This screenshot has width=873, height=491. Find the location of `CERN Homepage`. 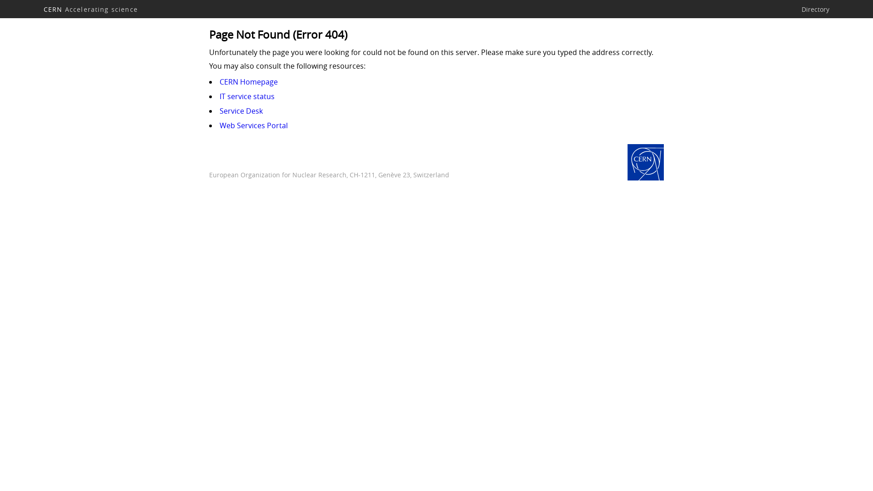

CERN Homepage is located at coordinates (646, 163).